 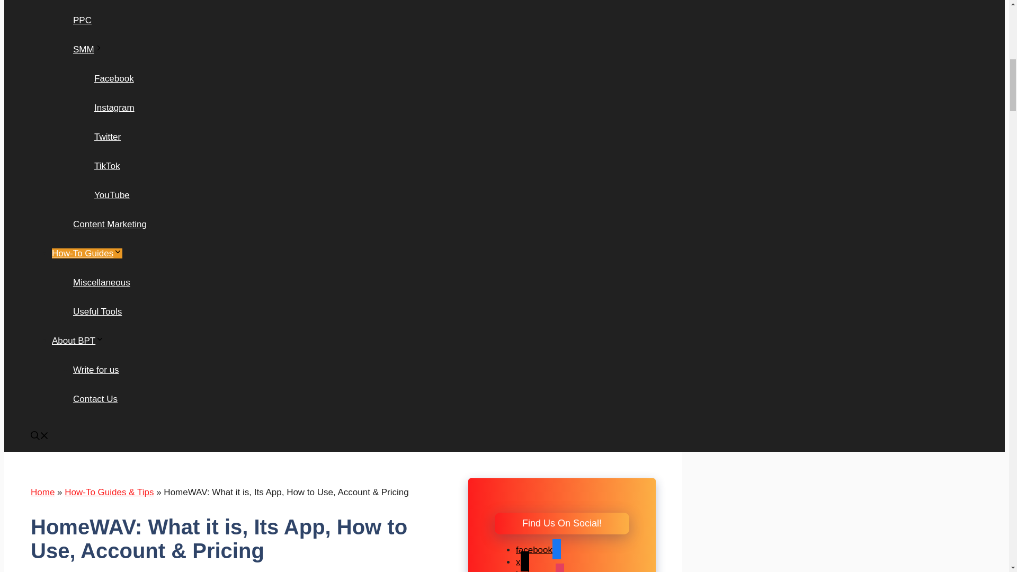 What do you see at coordinates (108, 137) in the screenshot?
I see `Twitter` at bounding box center [108, 137].